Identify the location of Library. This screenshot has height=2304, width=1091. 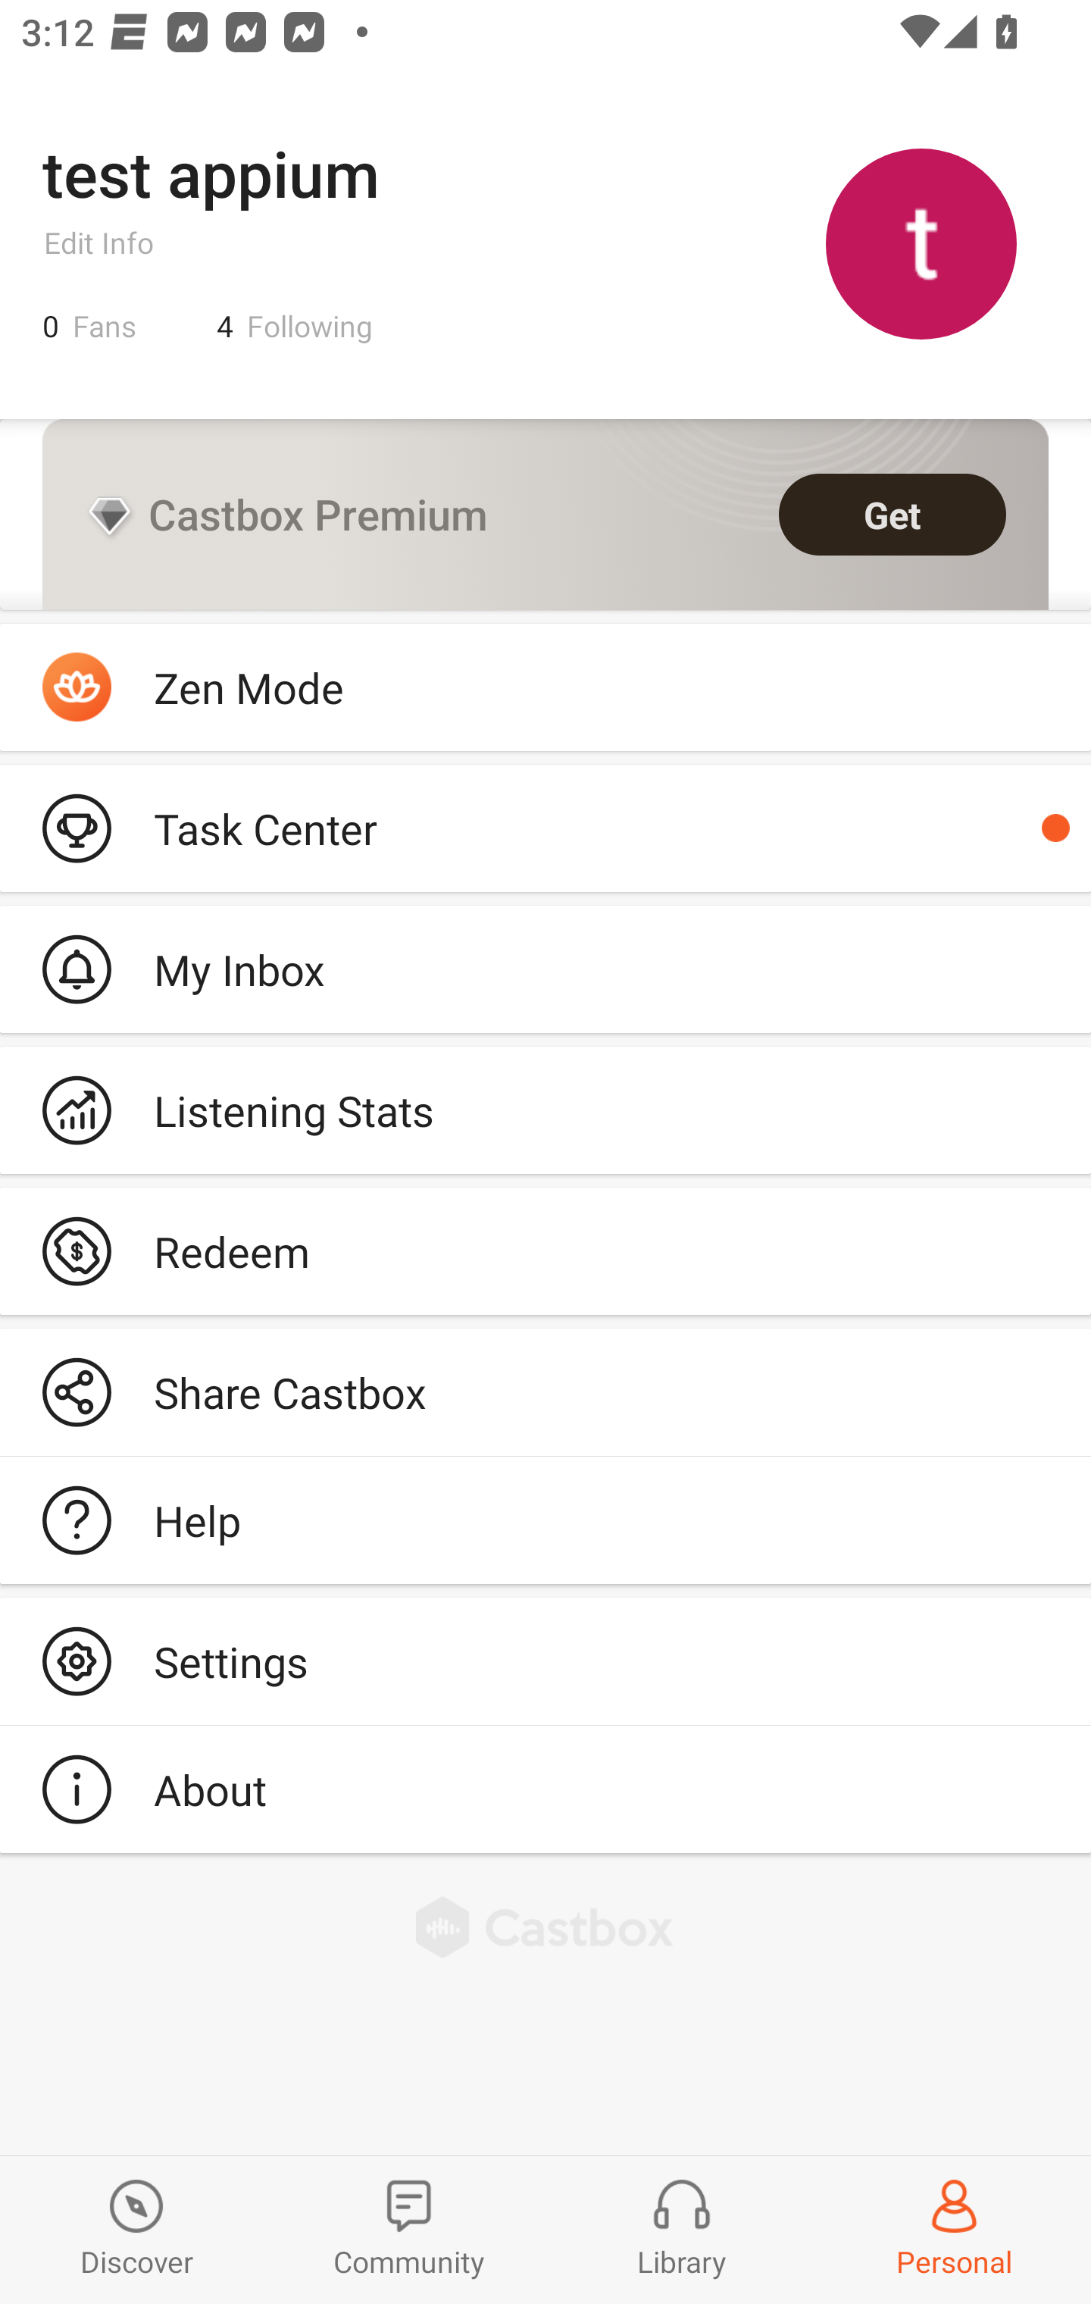
(682, 2230).